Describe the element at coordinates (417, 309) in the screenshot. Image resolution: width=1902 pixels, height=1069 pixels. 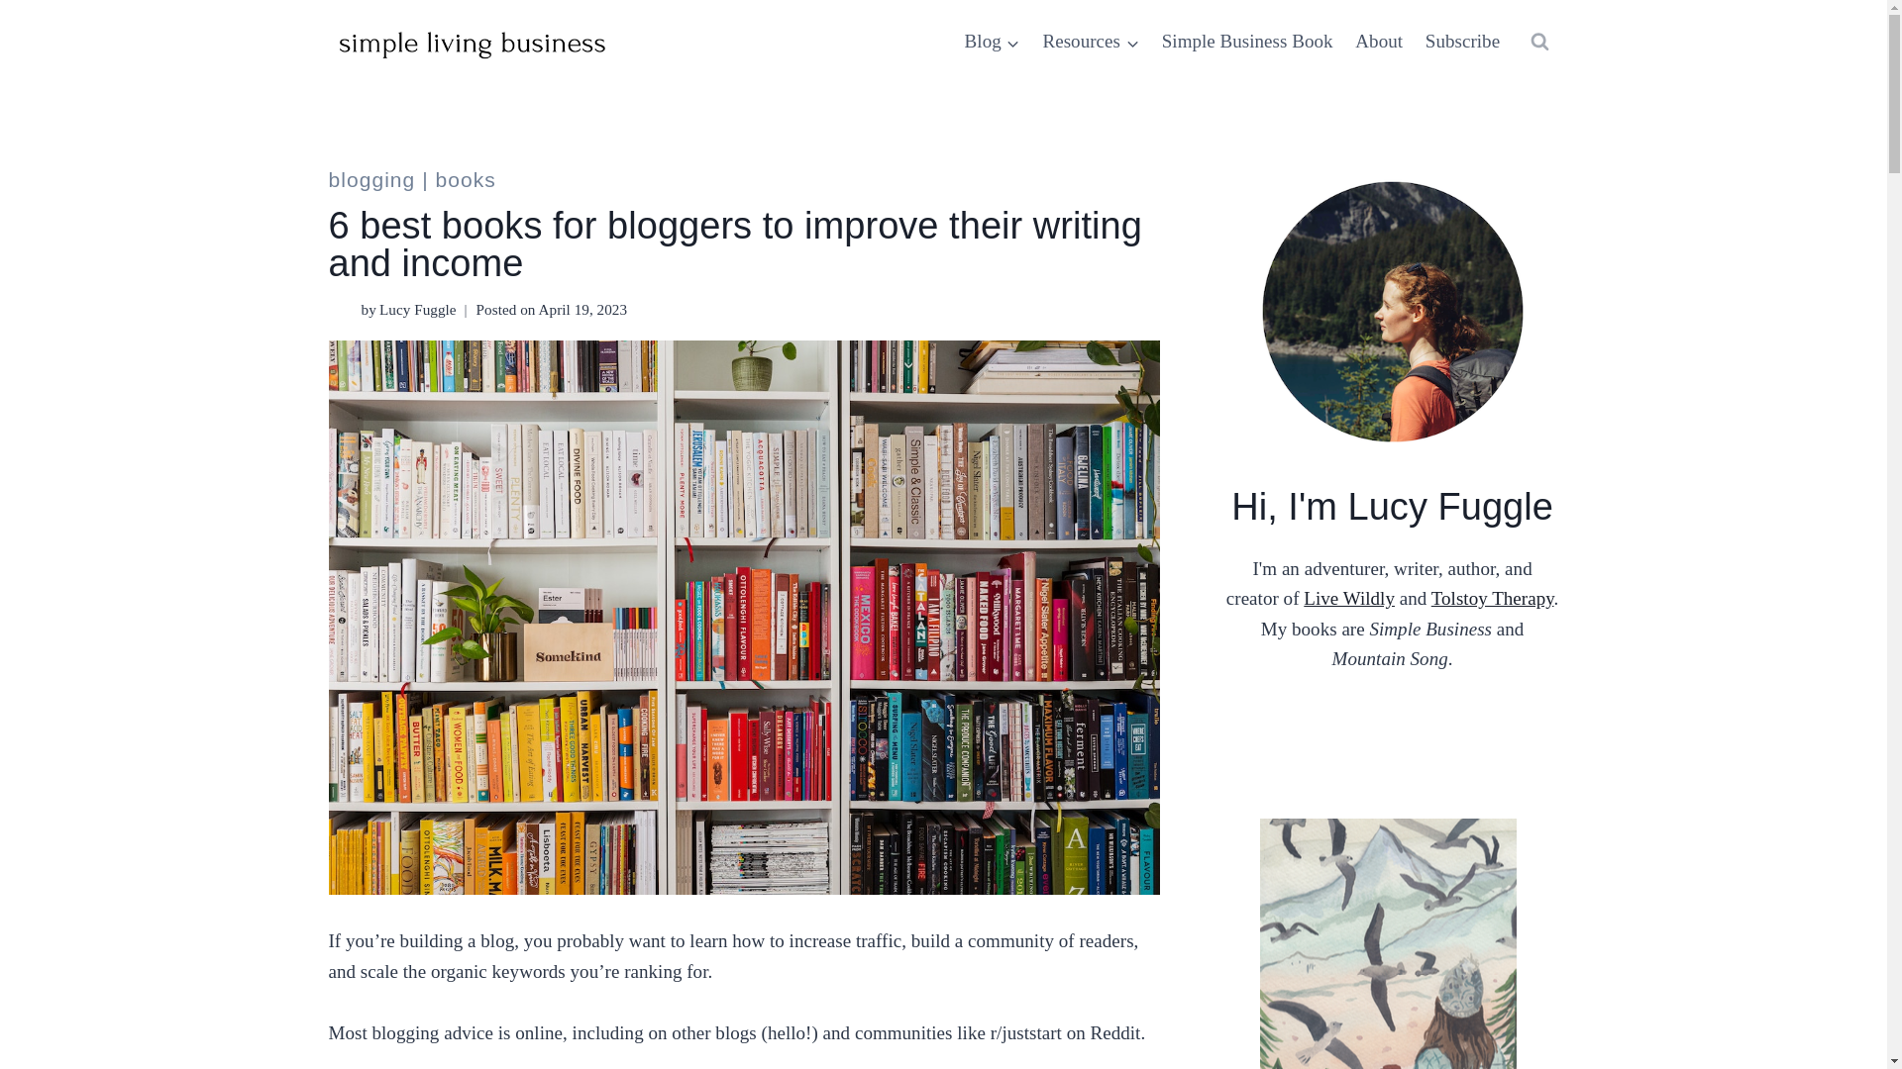
I see `Lucy Fuggle` at that location.